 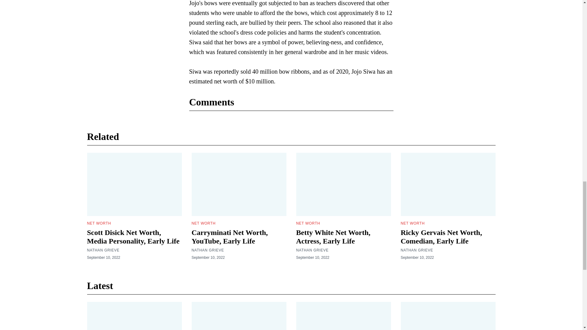 What do you see at coordinates (333, 237) in the screenshot?
I see `Betty White Net Worth, Actress, Early Life` at bounding box center [333, 237].